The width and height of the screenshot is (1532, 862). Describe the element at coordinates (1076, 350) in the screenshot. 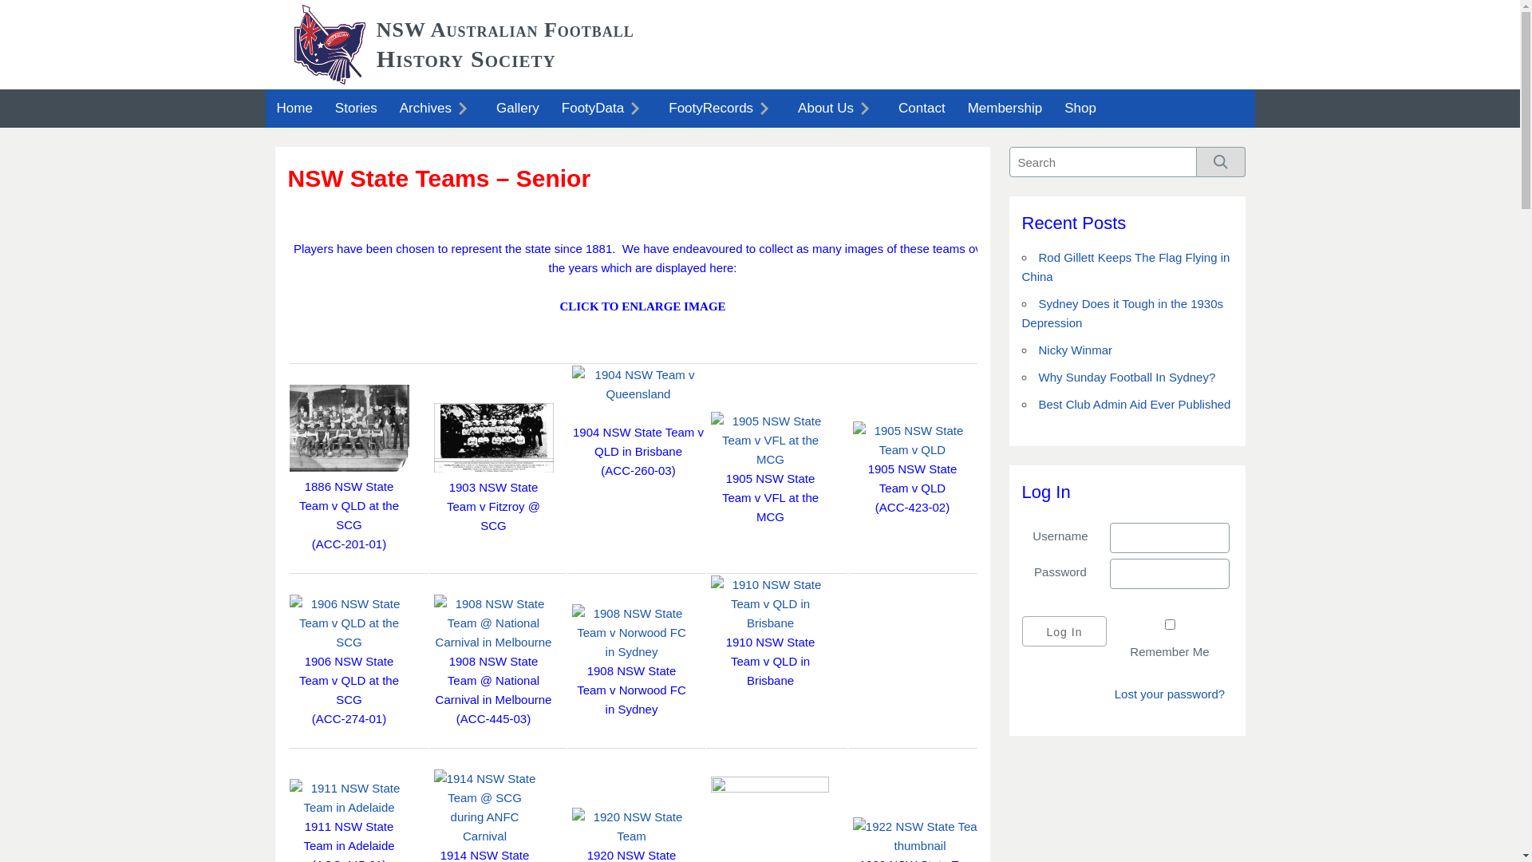

I see `Nicky Winmar` at that location.